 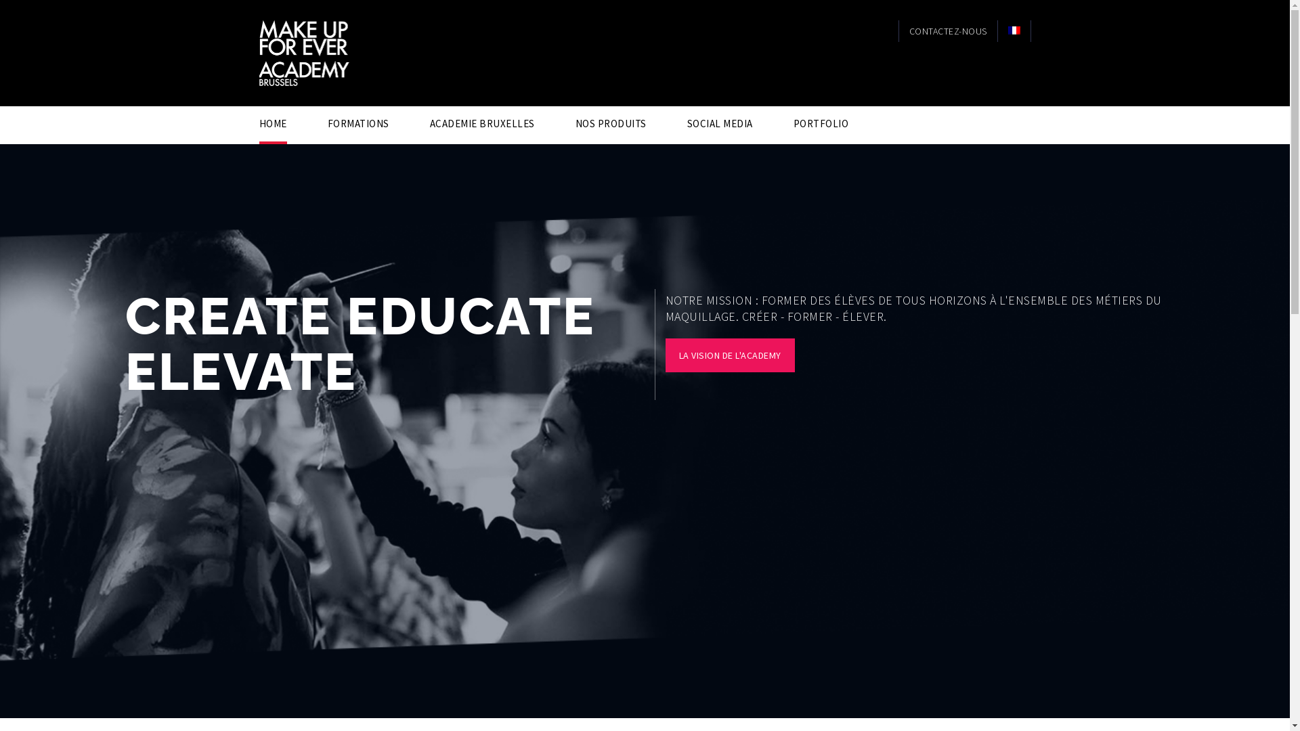 I want to click on CONTACTEZ-NOUS, so click(x=948, y=31).